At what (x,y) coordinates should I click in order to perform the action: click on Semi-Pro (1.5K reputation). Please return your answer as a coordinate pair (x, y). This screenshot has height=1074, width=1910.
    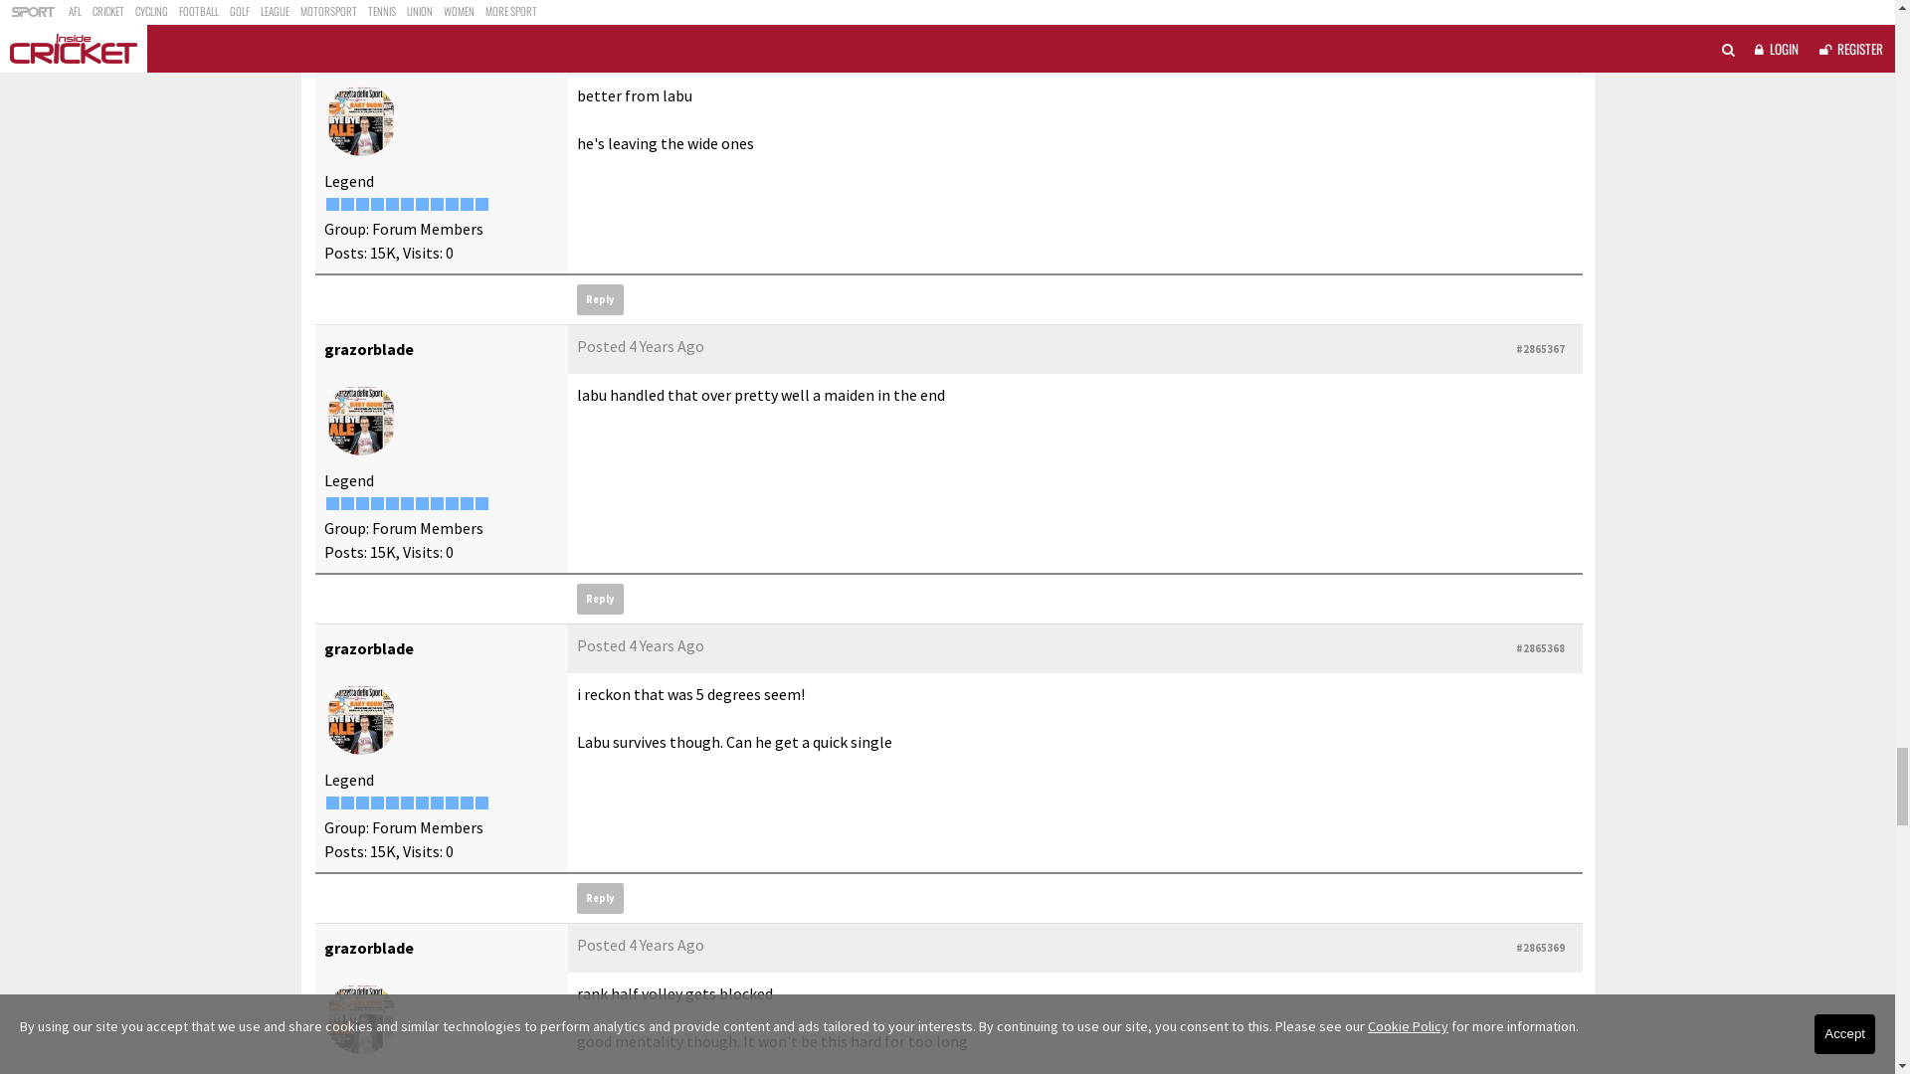
    Looking at the image, I should click on (392, 573).